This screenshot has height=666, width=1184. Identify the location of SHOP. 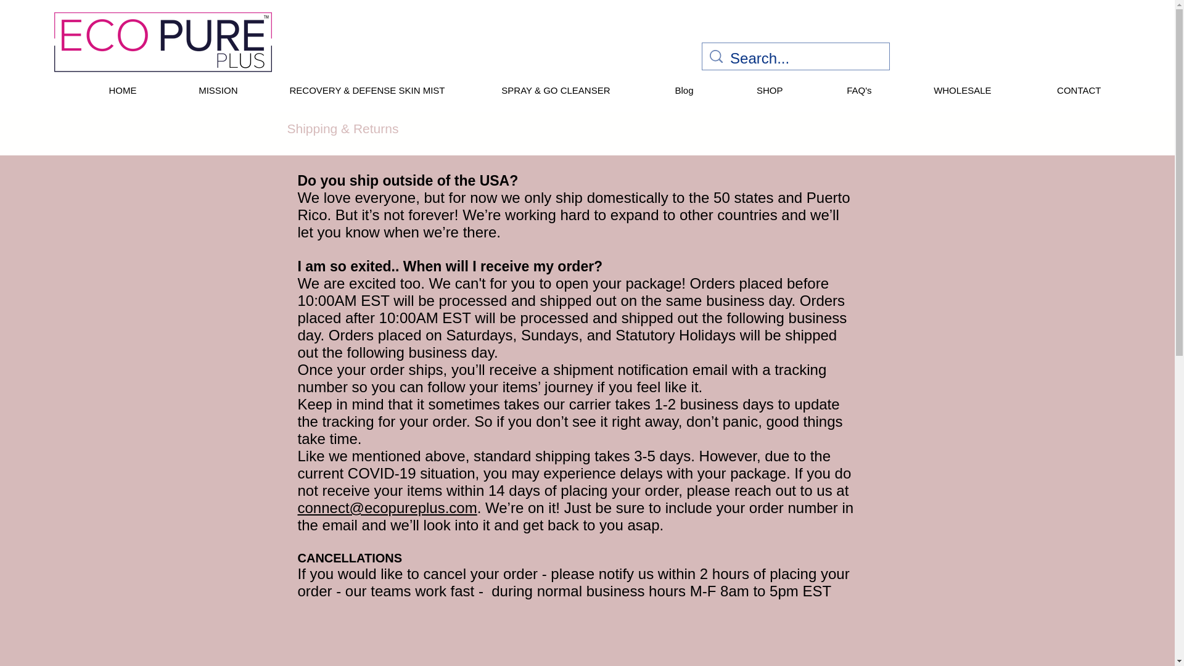
(747, 90).